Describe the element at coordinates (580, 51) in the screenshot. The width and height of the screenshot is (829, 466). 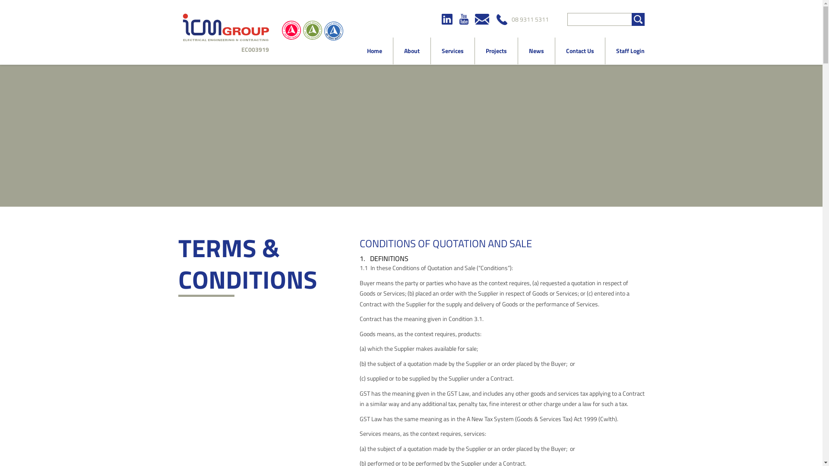
I see `Contact Us` at that location.